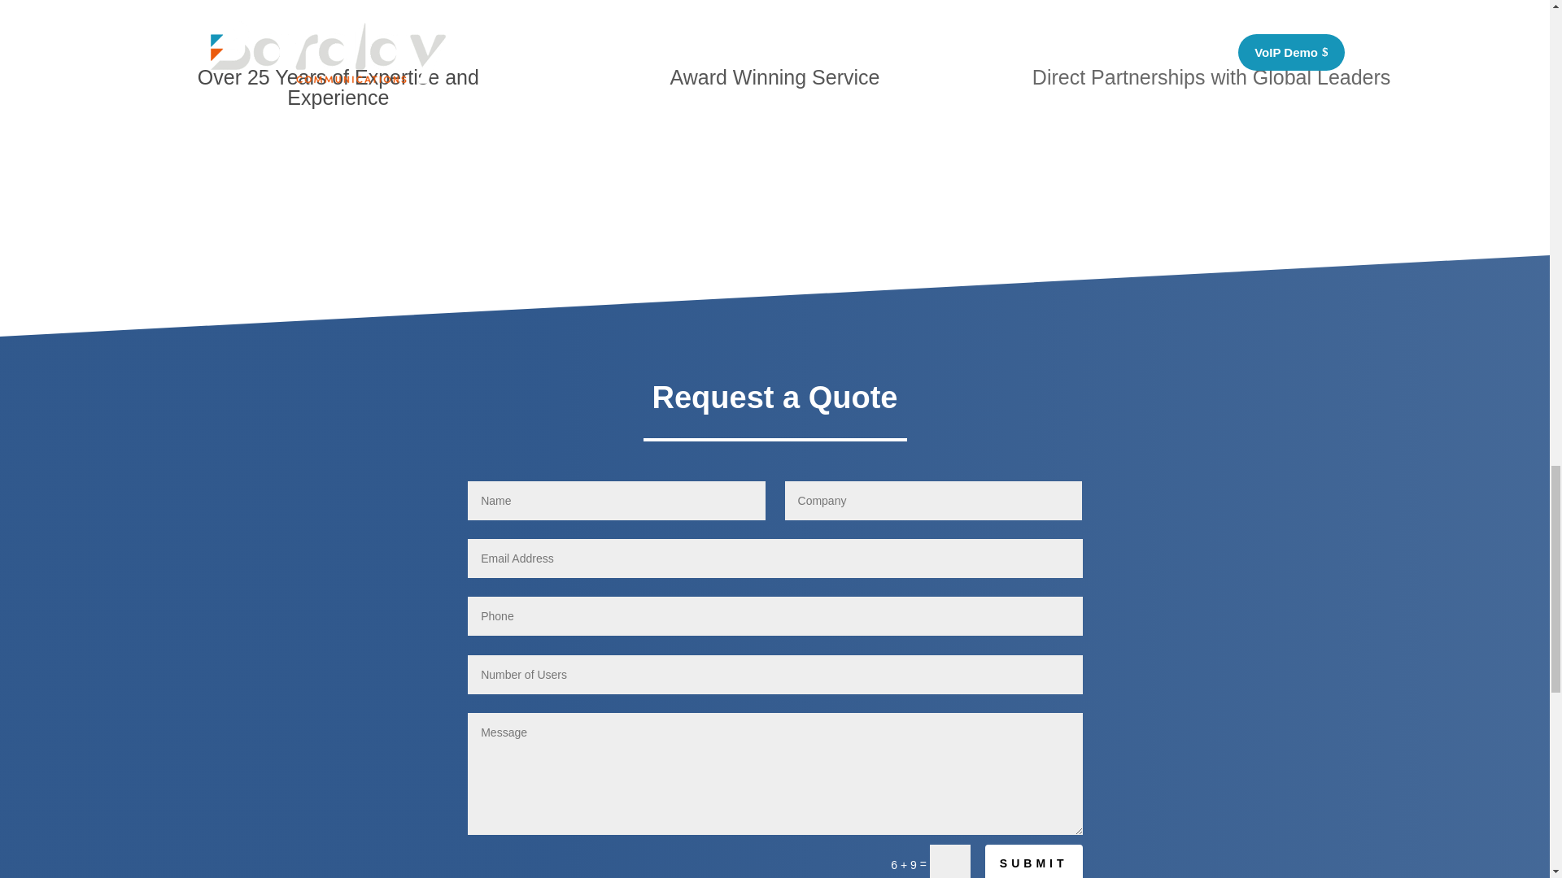 This screenshot has width=1562, height=878. Describe the element at coordinates (774, 675) in the screenshot. I see `Only letters and numbers allowed.` at that location.